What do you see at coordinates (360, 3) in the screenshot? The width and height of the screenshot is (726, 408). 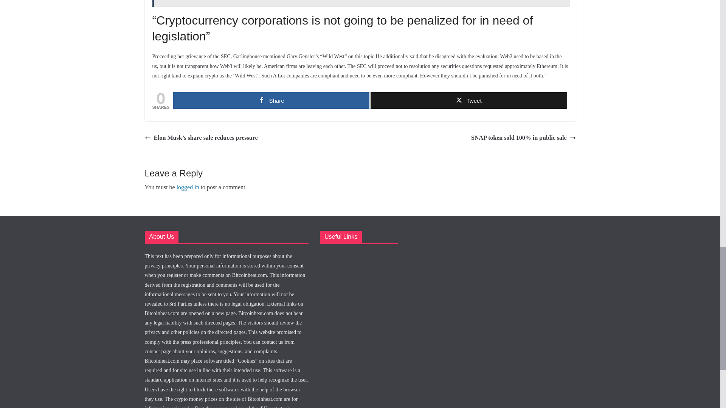 I see `Read;  Binance announces Swipe, SXP rises 30 percent` at bounding box center [360, 3].